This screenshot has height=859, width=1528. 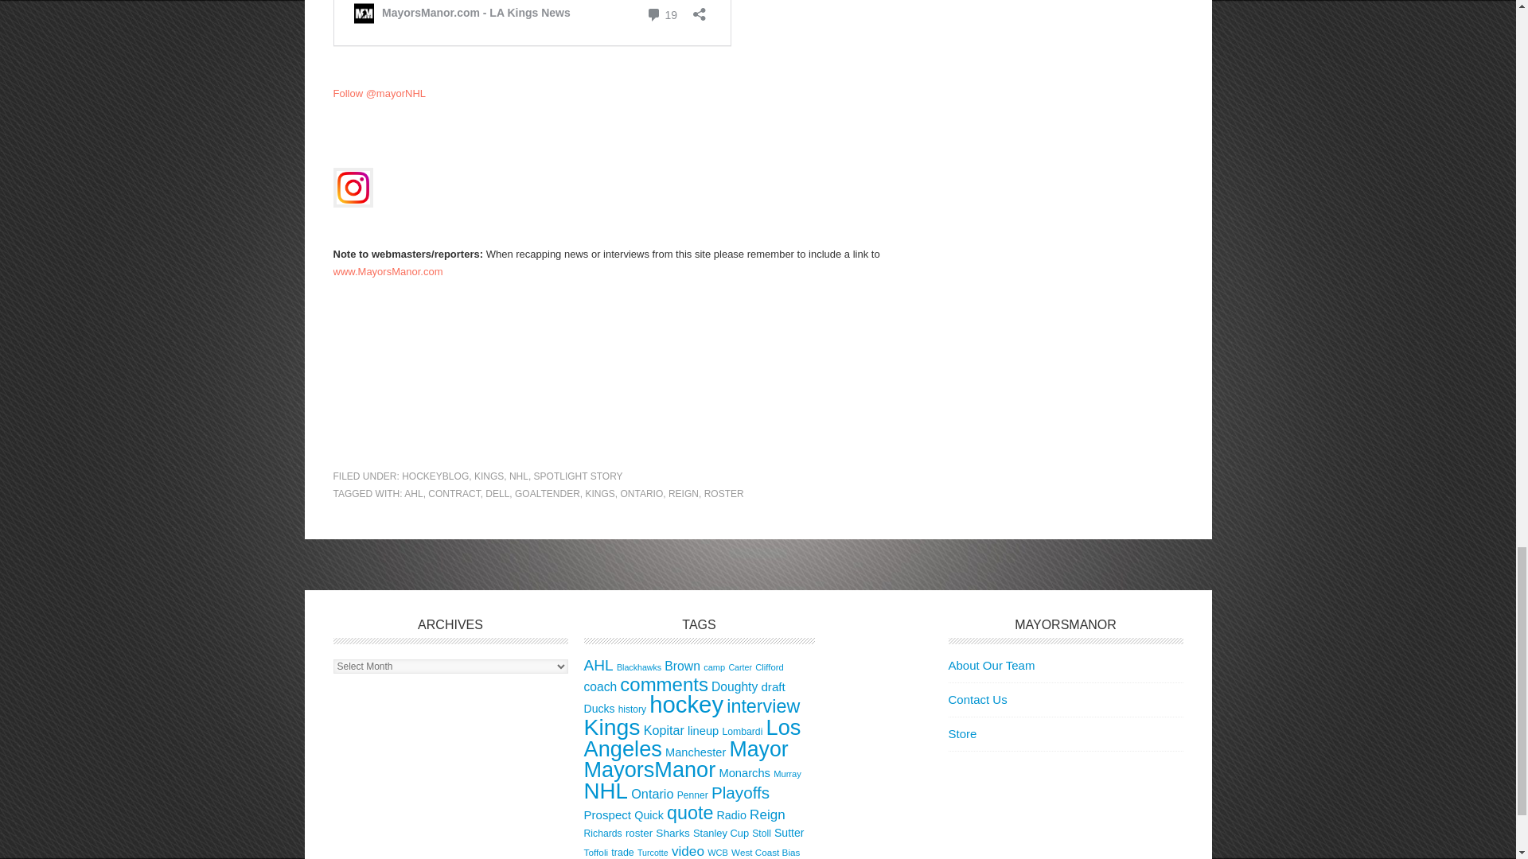 I want to click on ROSTER, so click(x=724, y=493).